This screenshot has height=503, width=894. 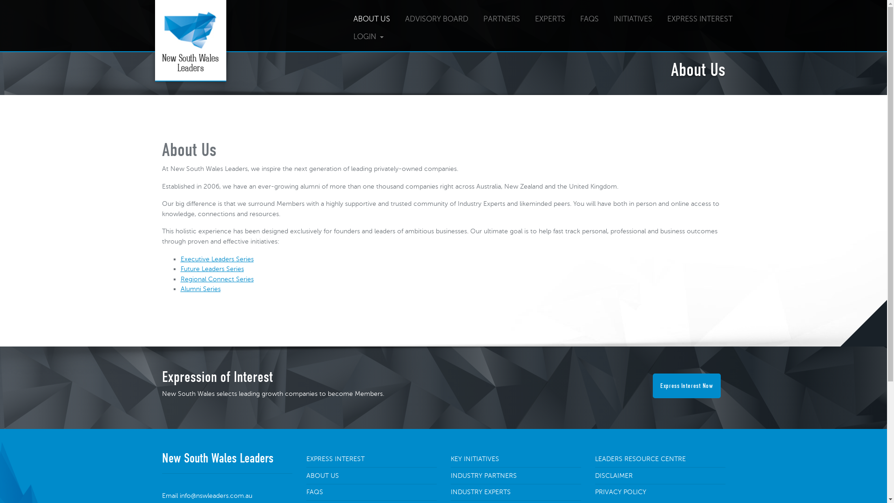 What do you see at coordinates (212, 269) in the screenshot?
I see `Future Leaders Series` at bounding box center [212, 269].